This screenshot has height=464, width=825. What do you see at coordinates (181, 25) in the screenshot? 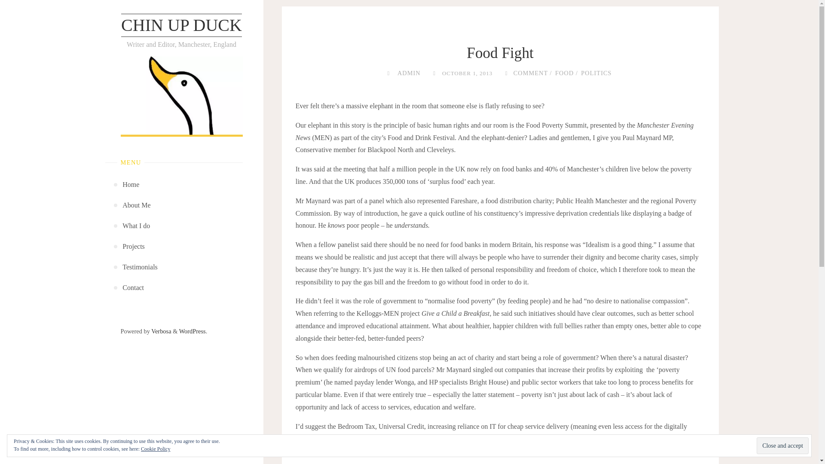
I see `Writer and Editor, Manchester, England` at bounding box center [181, 25].